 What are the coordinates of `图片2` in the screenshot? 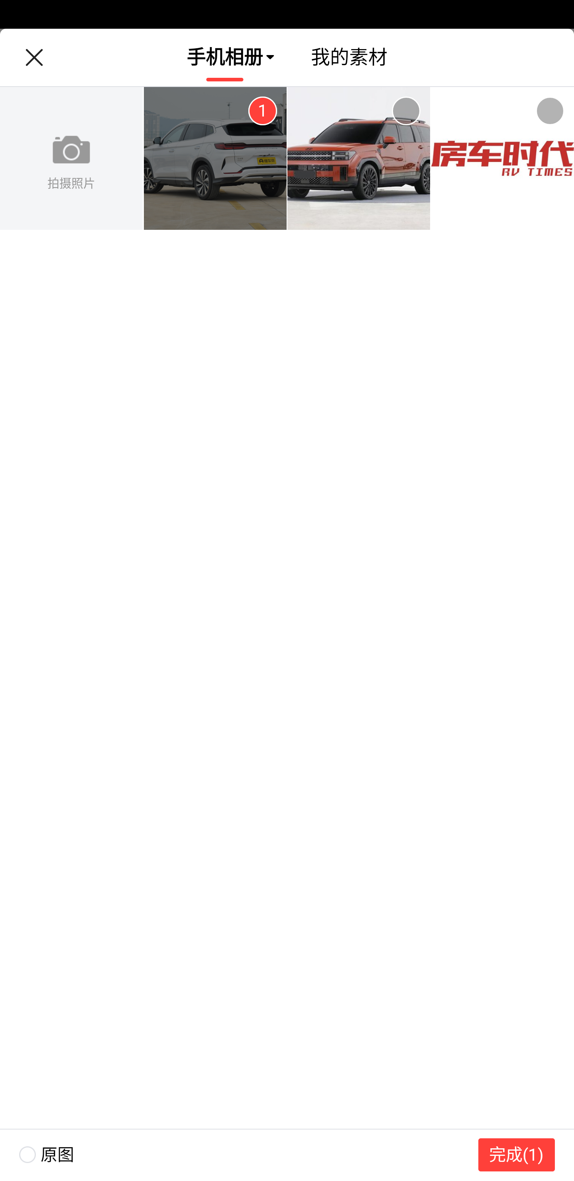 It's located at (359, 159).